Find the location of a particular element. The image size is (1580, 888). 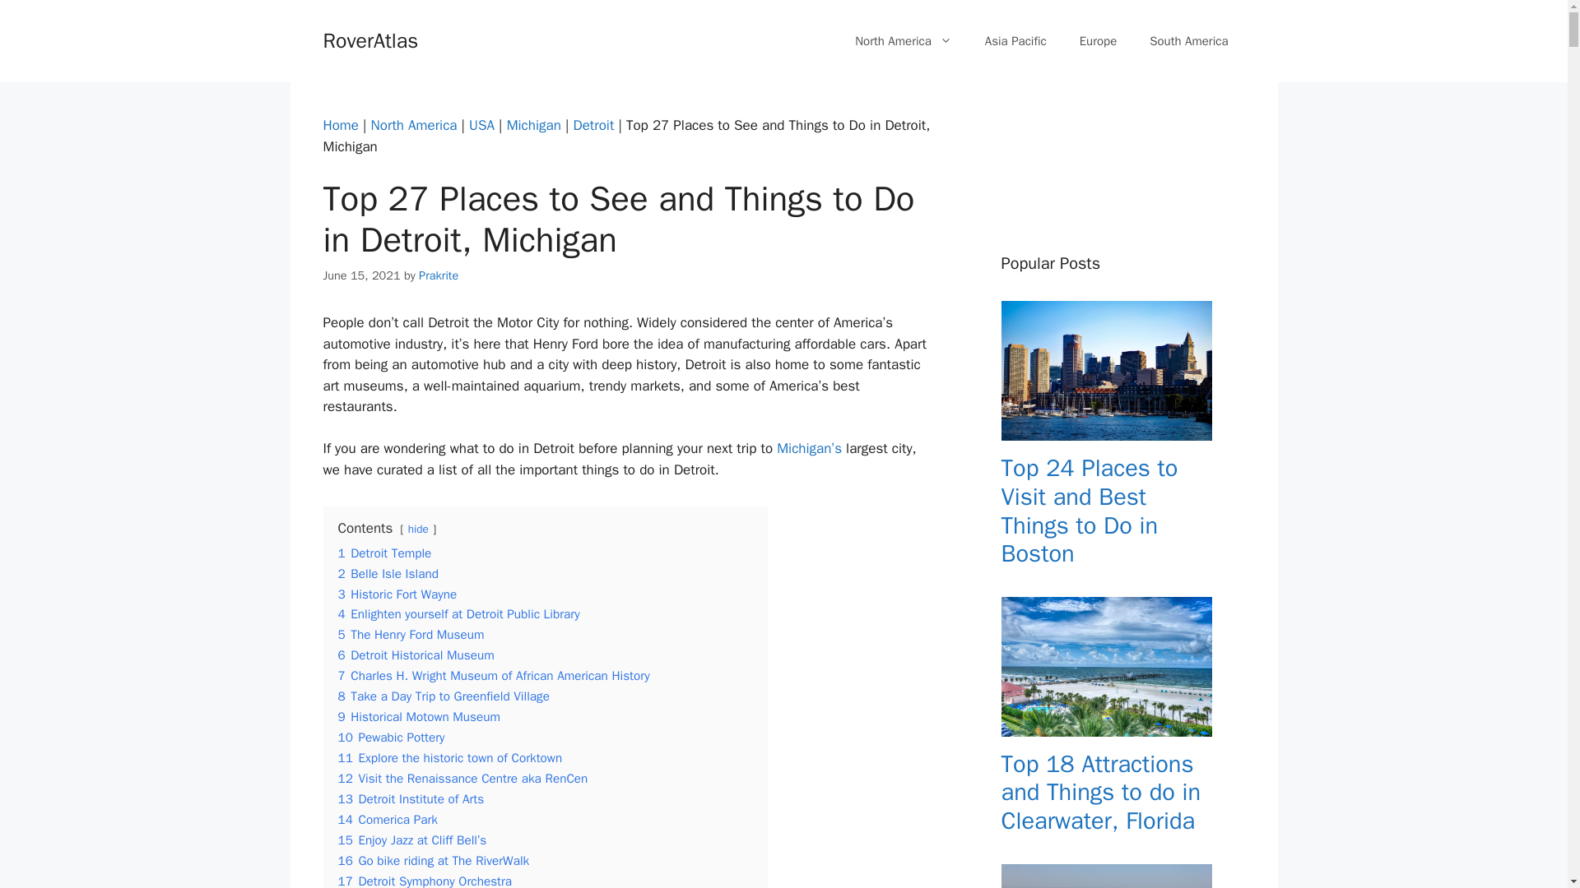

Europe is located at coordinates (1099, 41).